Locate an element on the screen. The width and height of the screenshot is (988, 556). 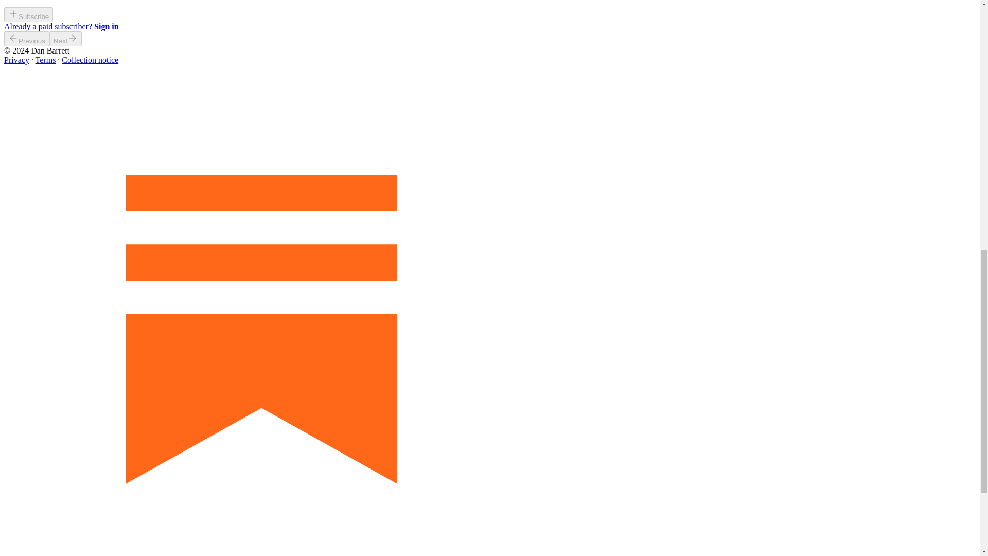
Next is located at coordinates (66, 38).